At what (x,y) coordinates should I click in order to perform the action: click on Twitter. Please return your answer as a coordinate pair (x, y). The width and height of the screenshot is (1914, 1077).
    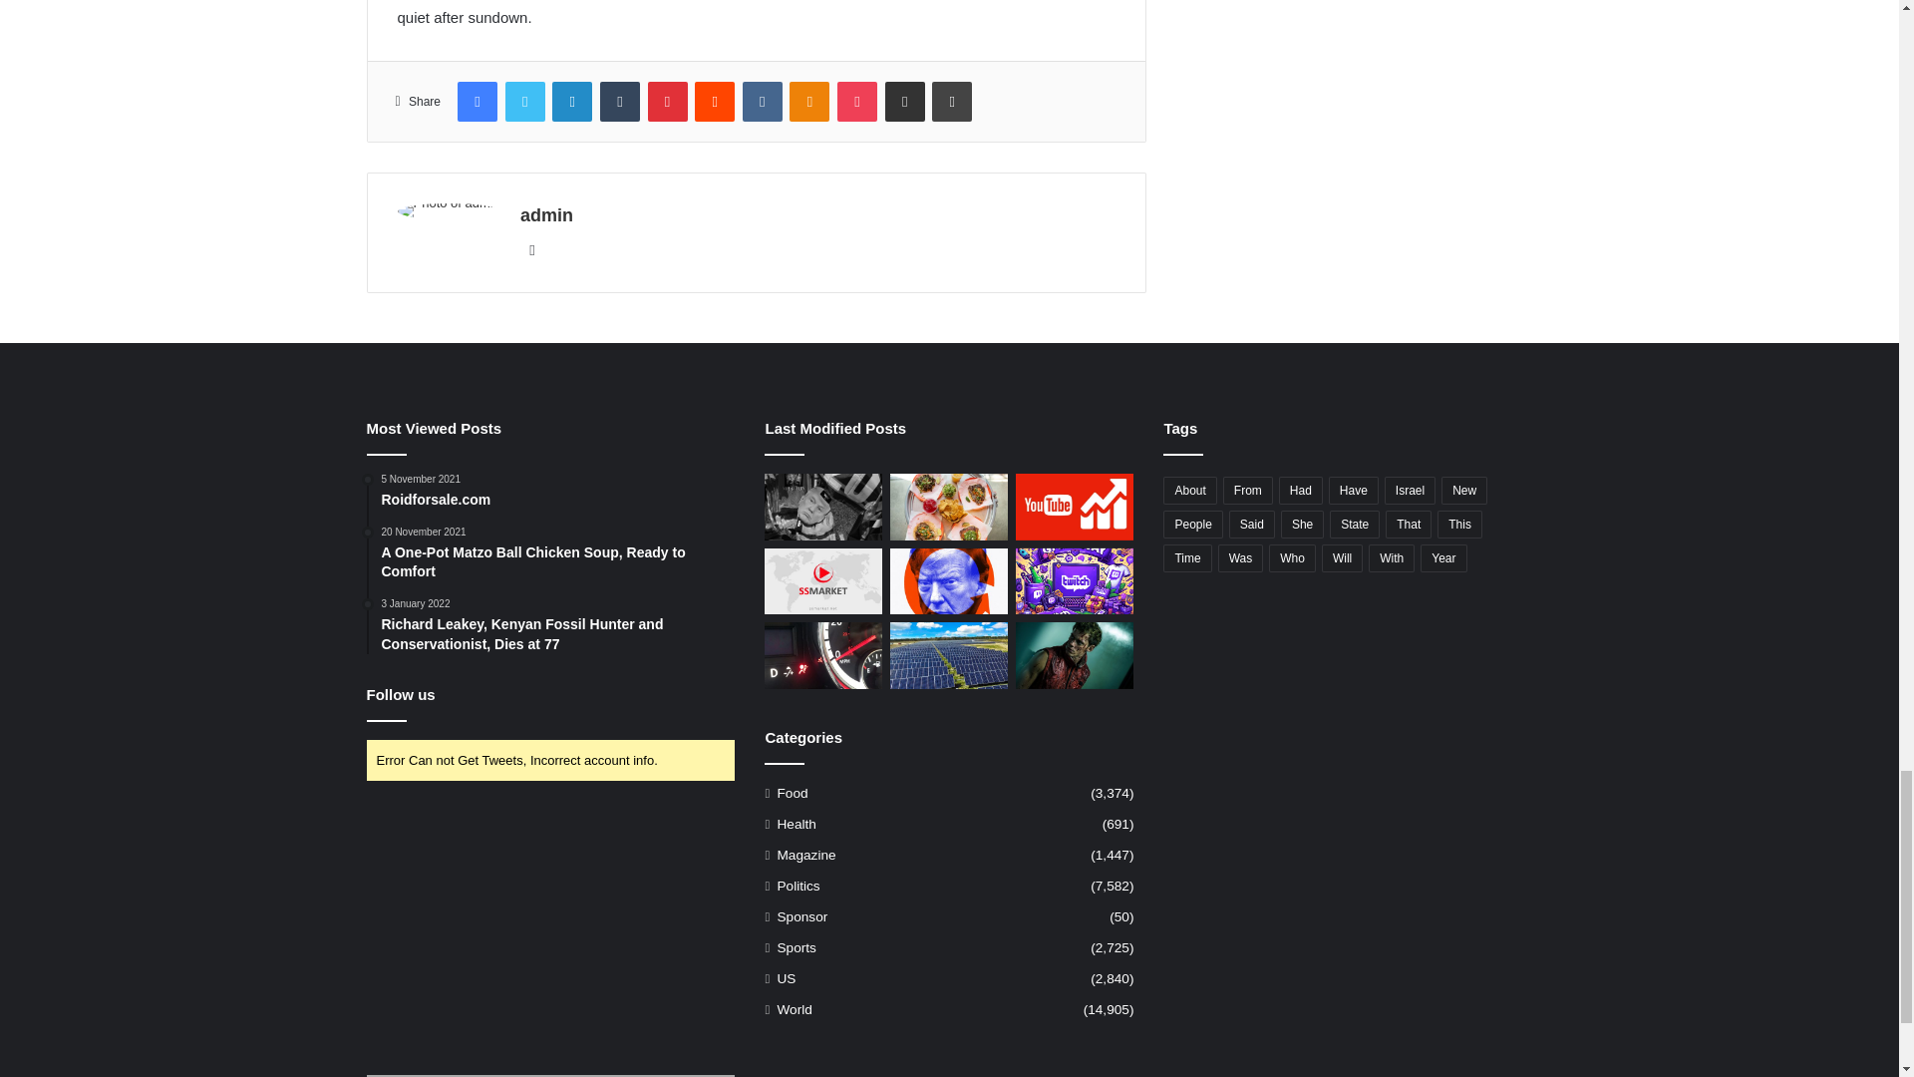
    Looking at the image, I should click on (524, 102).